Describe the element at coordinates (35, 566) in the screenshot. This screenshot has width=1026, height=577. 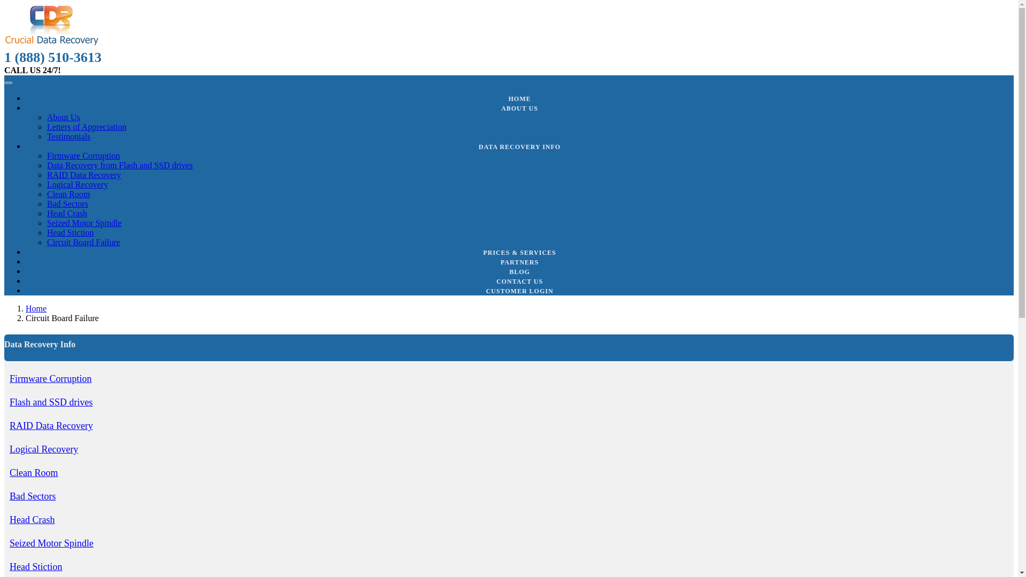
I see `Head Stiction` at that location.